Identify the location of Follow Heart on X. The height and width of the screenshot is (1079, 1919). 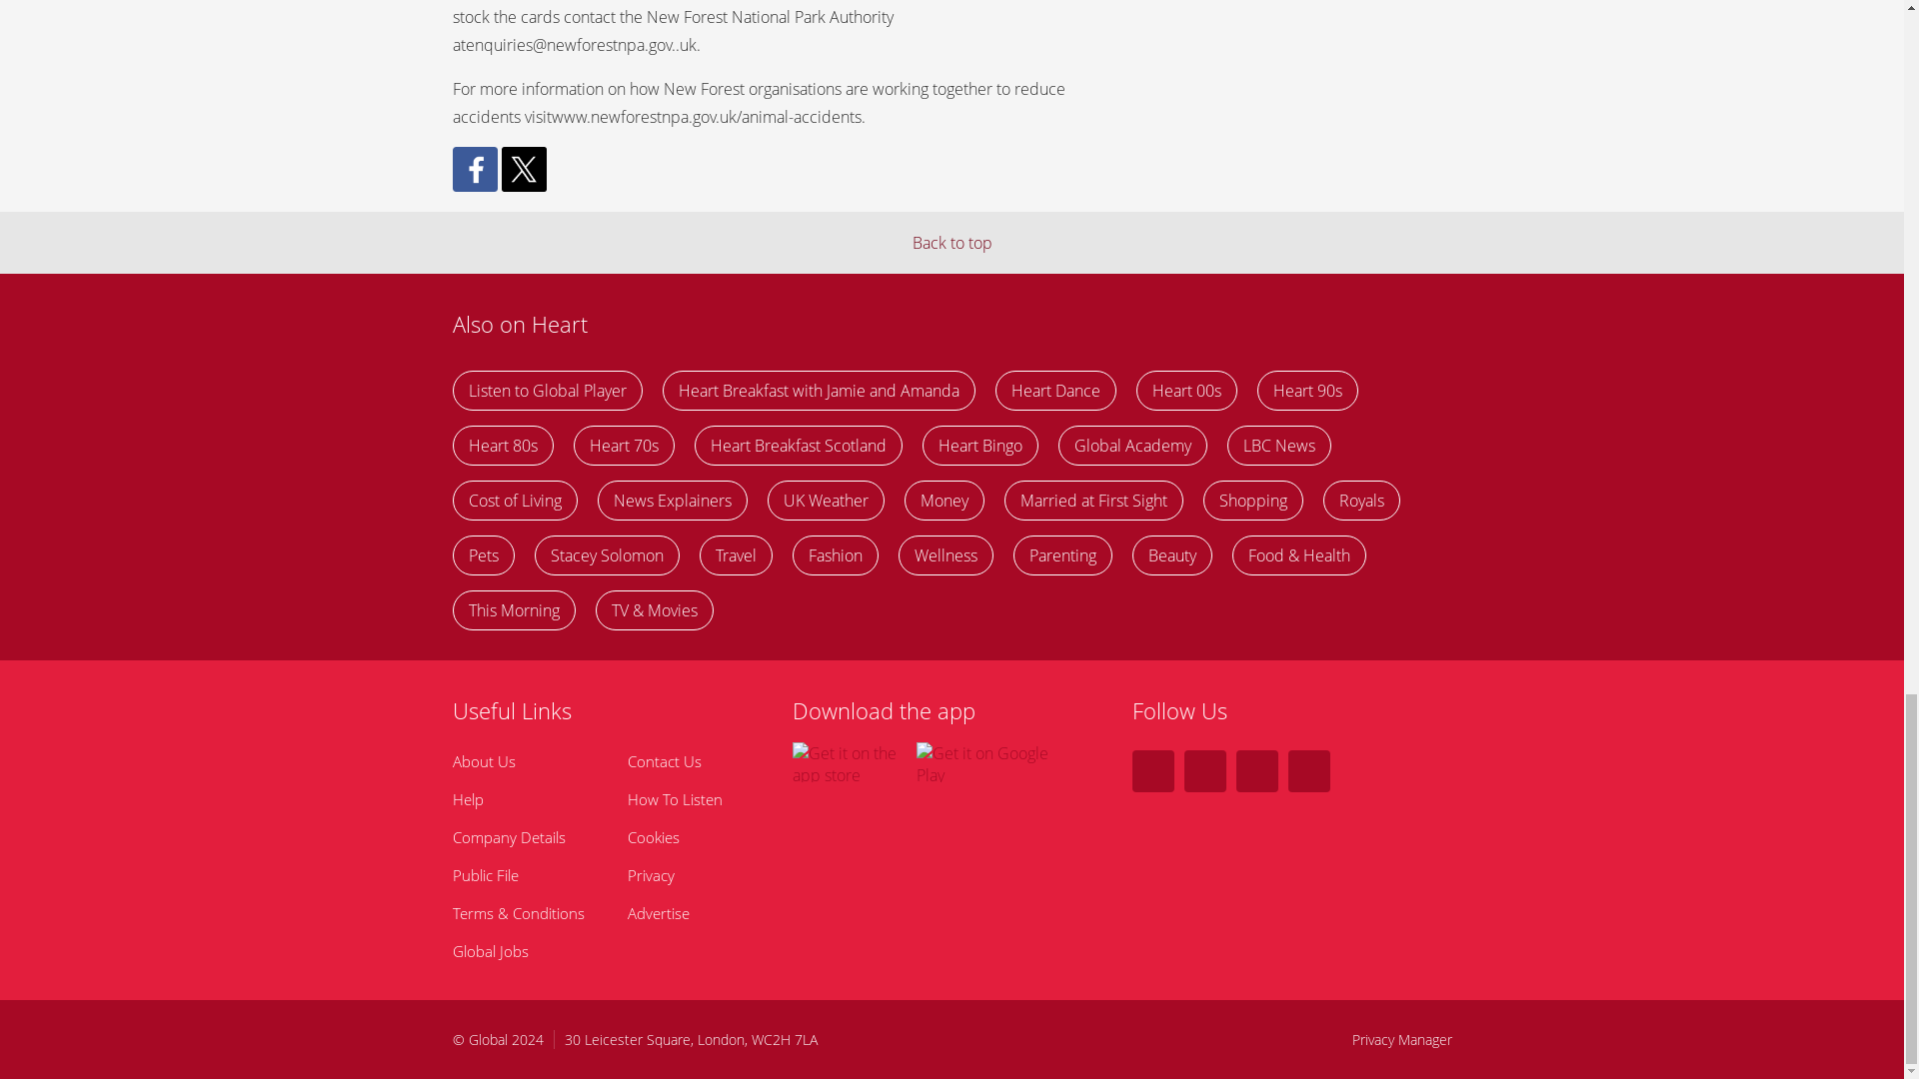
(1151, 770).